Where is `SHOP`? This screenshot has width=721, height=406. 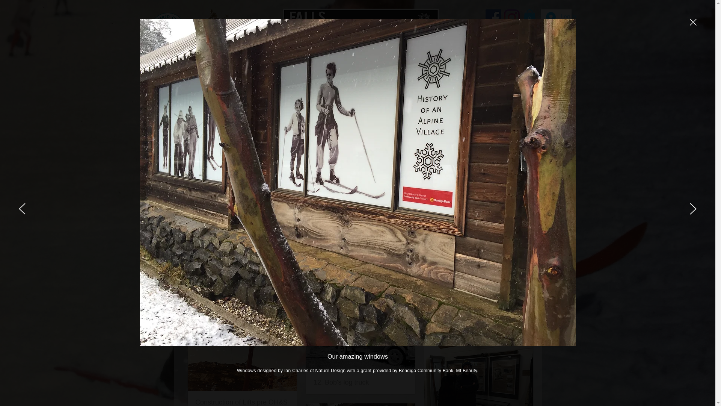
SHOP is located at coordinates (355, 74).